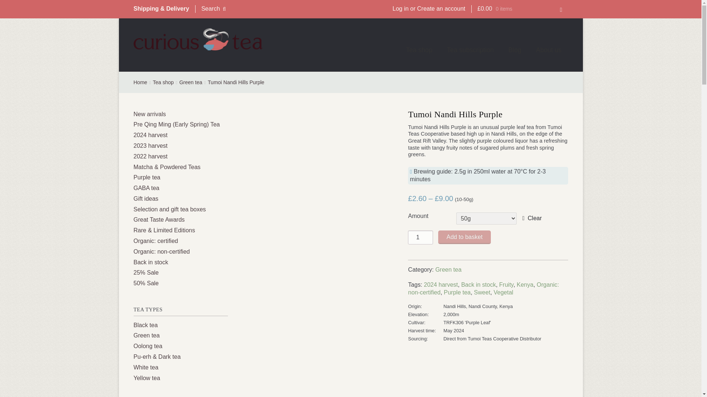 The image size is (707, 397). Describe the element at coordinates (525, 285) in the screenshot. I see `Kenya` at that location.